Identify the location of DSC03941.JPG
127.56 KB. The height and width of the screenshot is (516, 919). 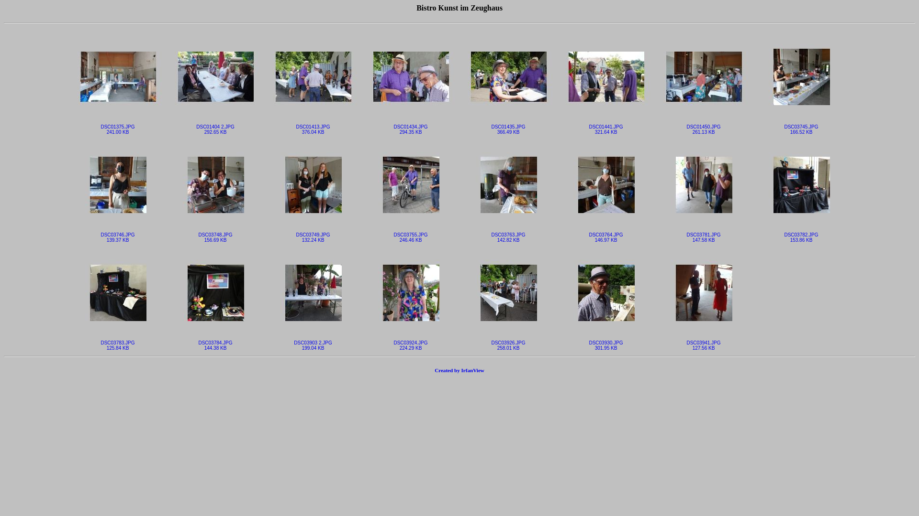
(704, 343).